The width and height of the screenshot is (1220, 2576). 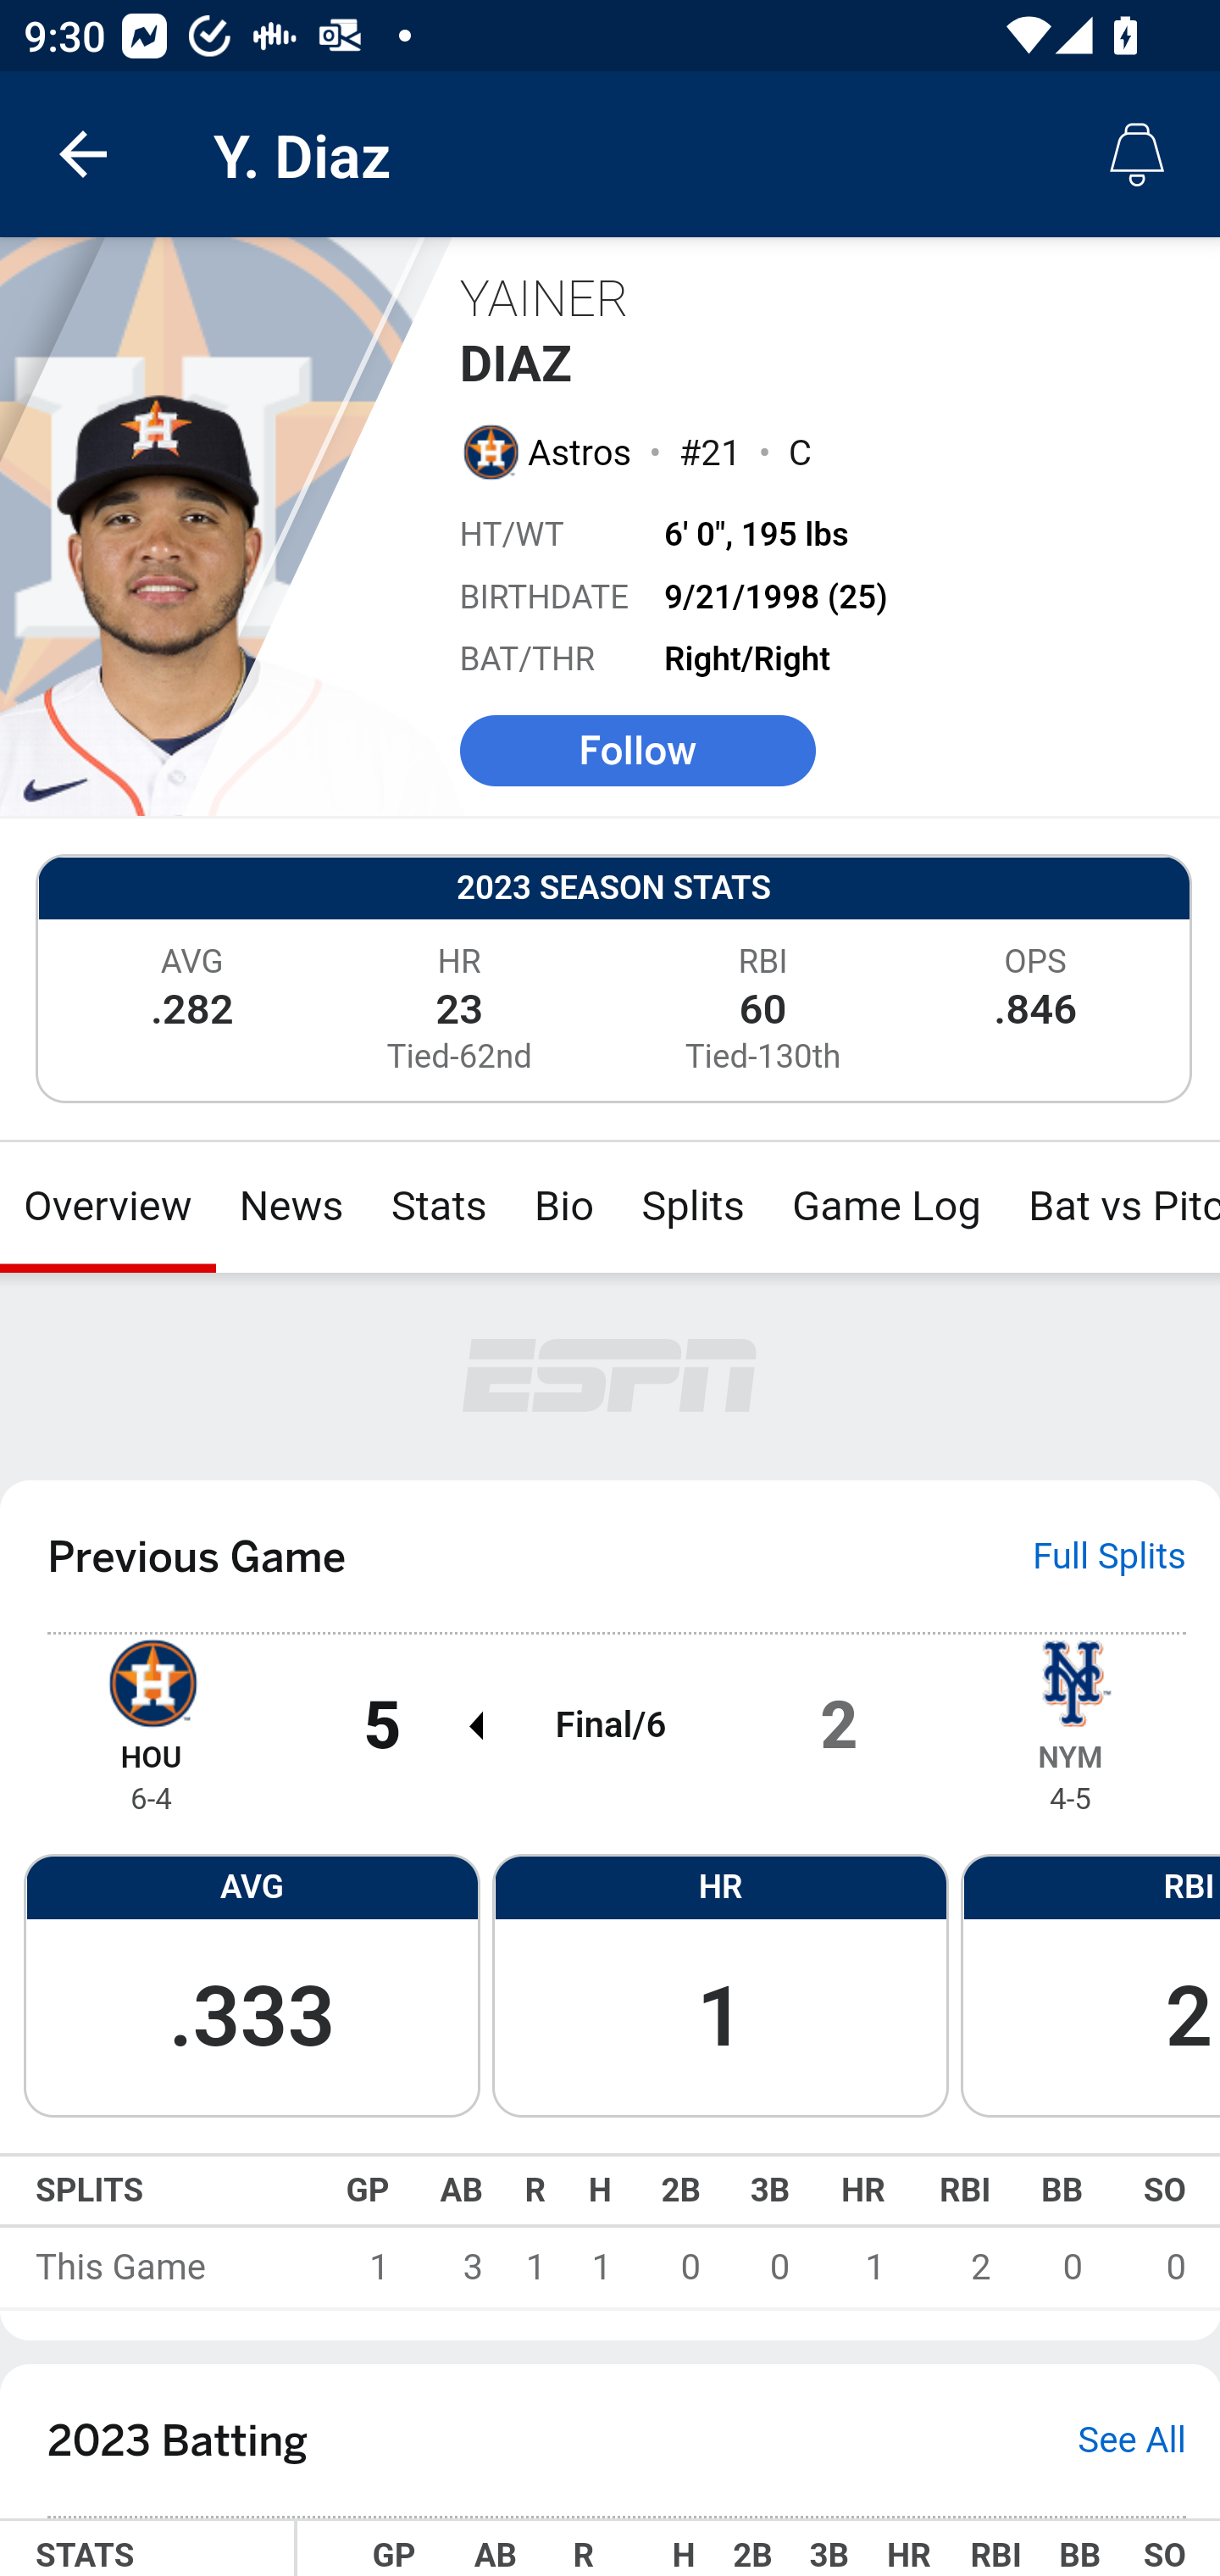 I want to click on New York Mets, so click(x=1070, y=1680).